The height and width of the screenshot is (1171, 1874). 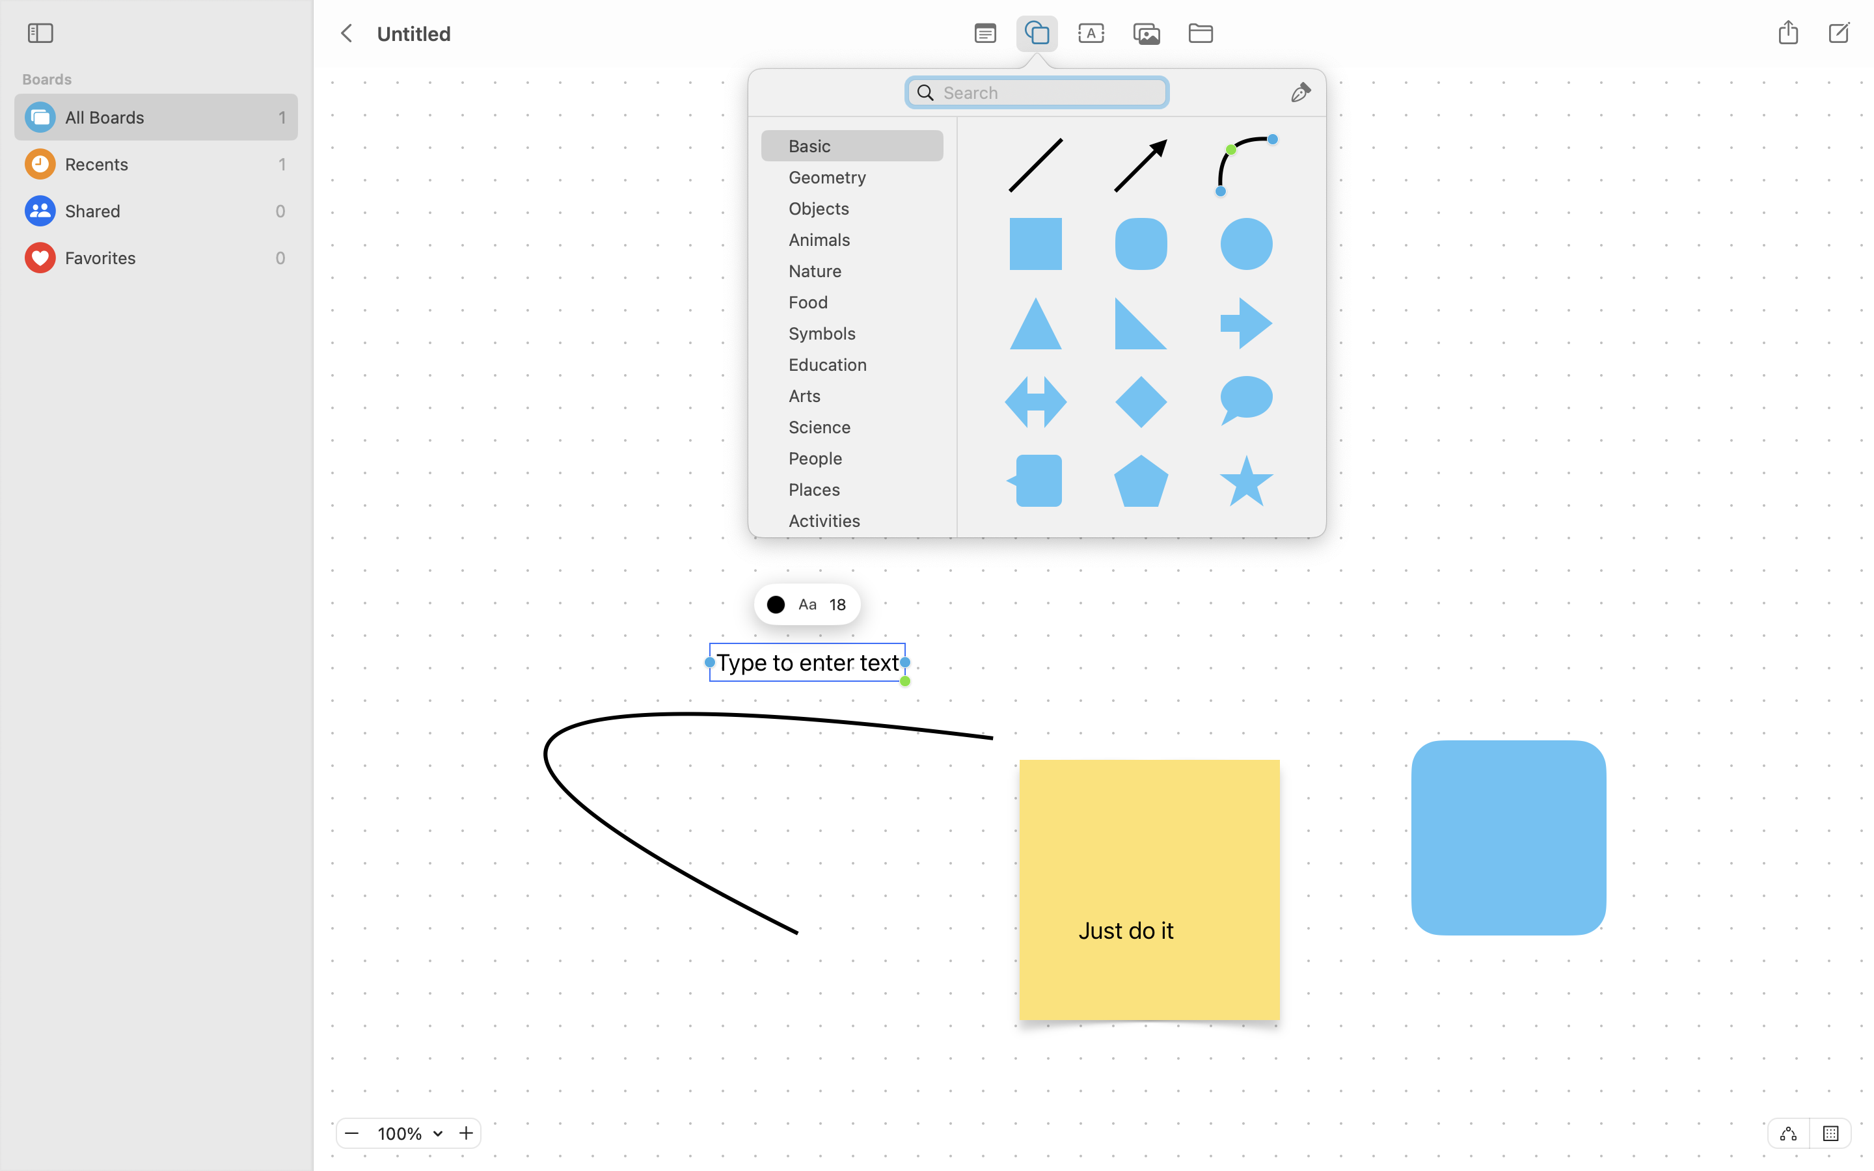 What do you see at coordinates (859, 401) in the screenshot?
I see `Arts` at bounding box center [859, 401].